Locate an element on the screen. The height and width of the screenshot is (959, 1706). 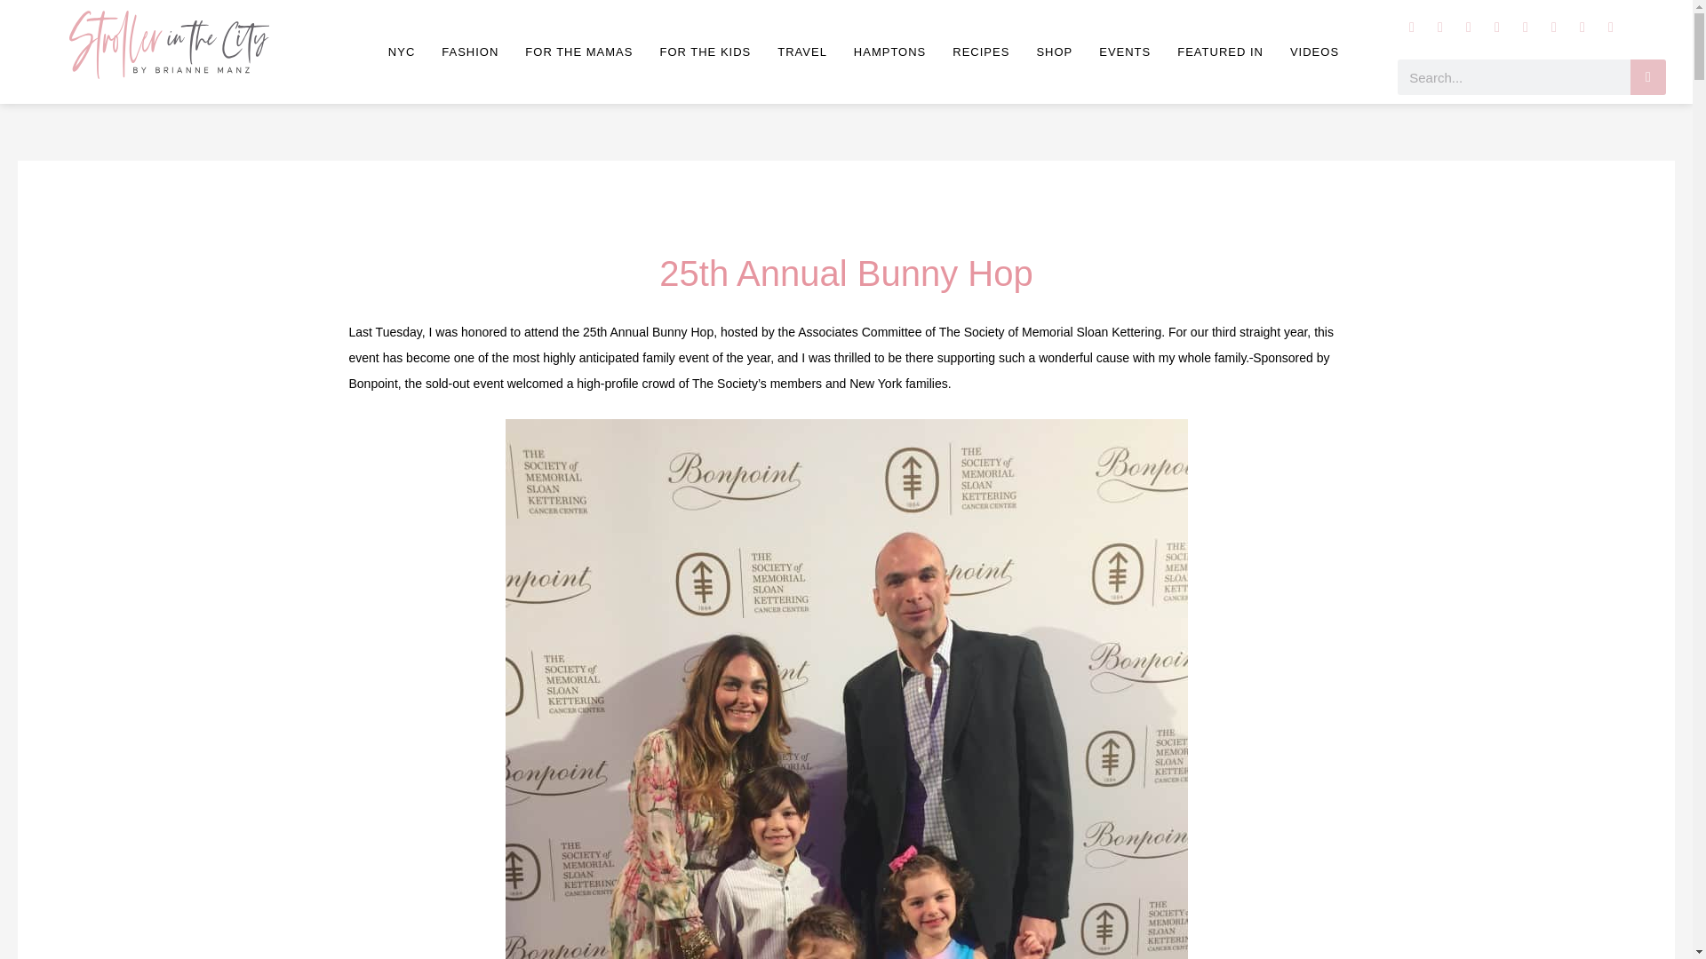
SHOP is located at coordinates (1054, 52).